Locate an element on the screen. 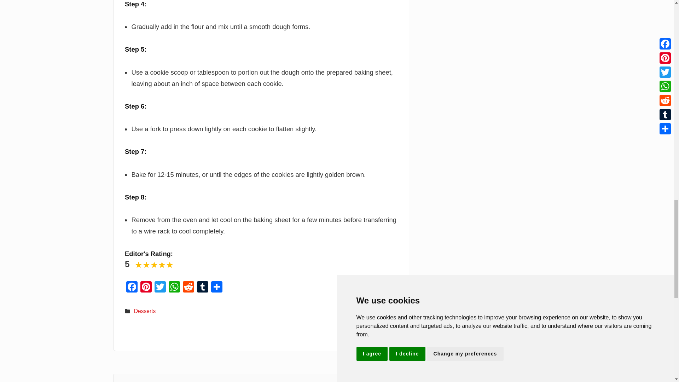 This screenshot has width=679, height=382. Tumblr is located at coordinates (202, 287).